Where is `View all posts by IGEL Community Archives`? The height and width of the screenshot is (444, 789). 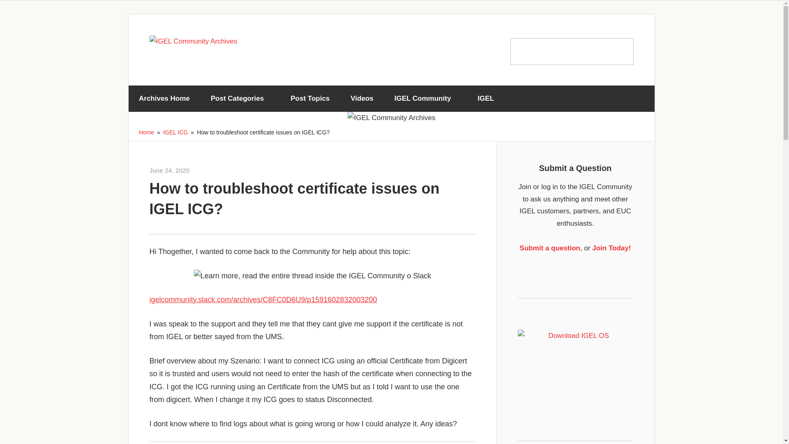 View all posts by IGEL Community Archives is located at coordinates (223, 170).